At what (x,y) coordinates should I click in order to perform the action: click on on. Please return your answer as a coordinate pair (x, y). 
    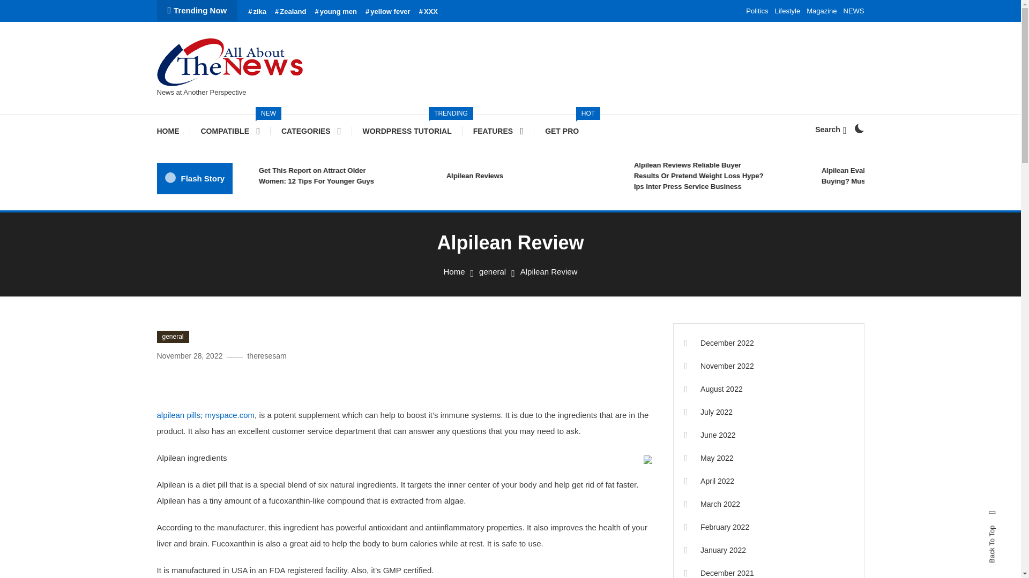
    Looking at the image, I should click on (859, 128).